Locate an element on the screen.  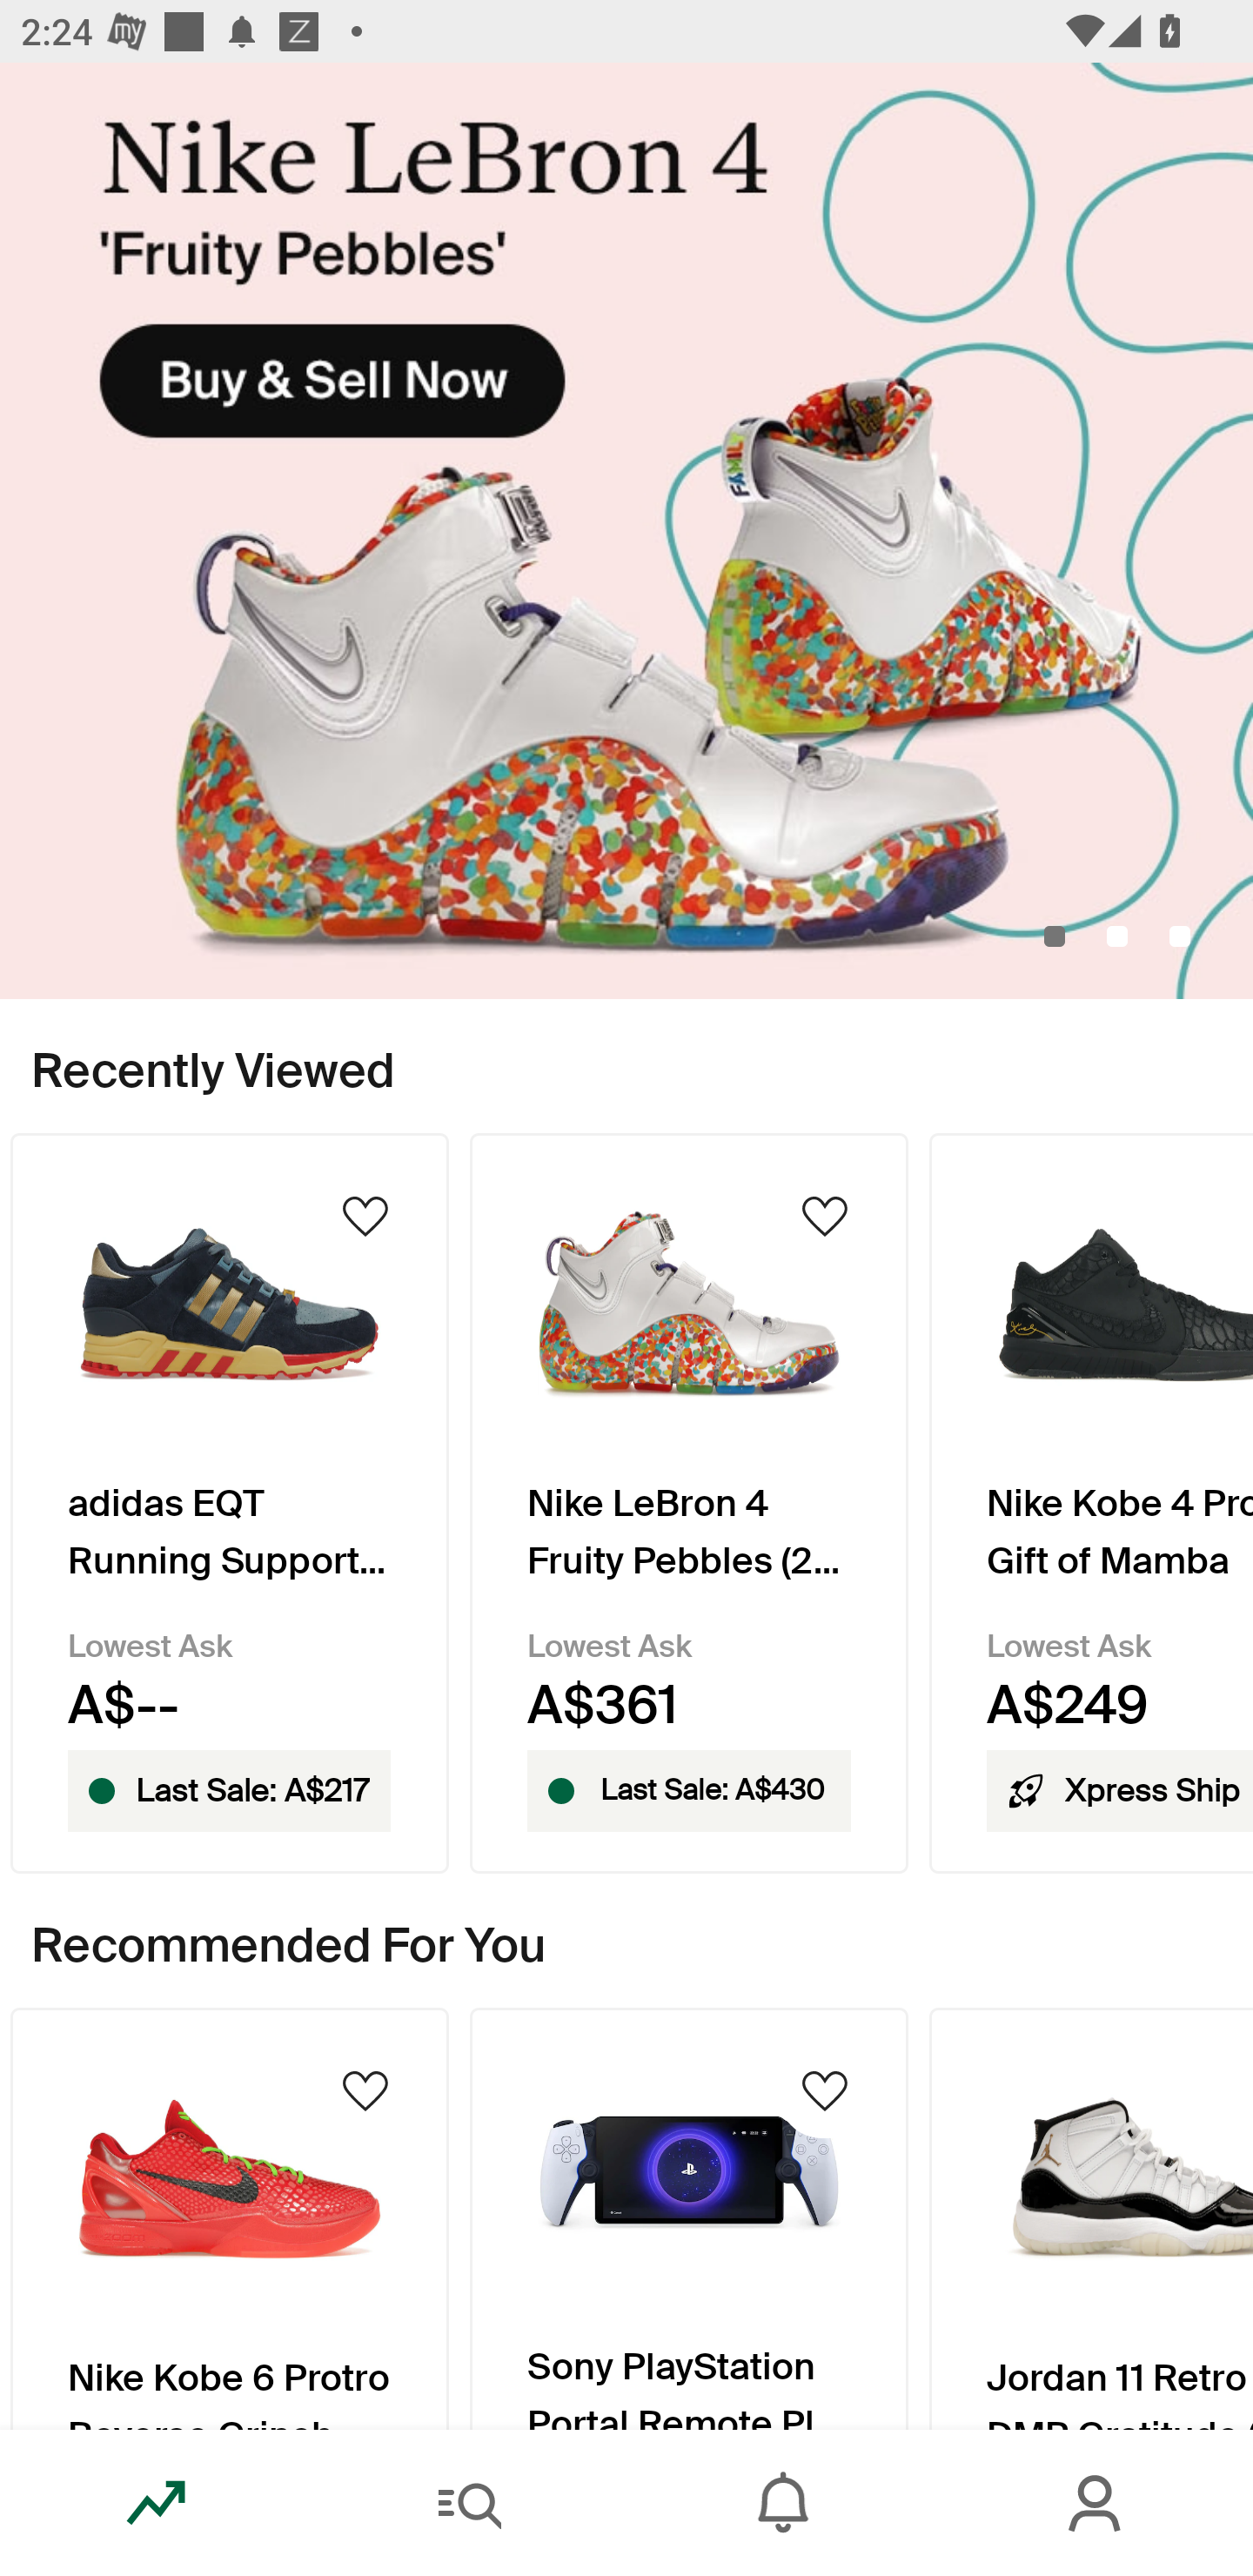
Search is located at coordinates (470, 2503).